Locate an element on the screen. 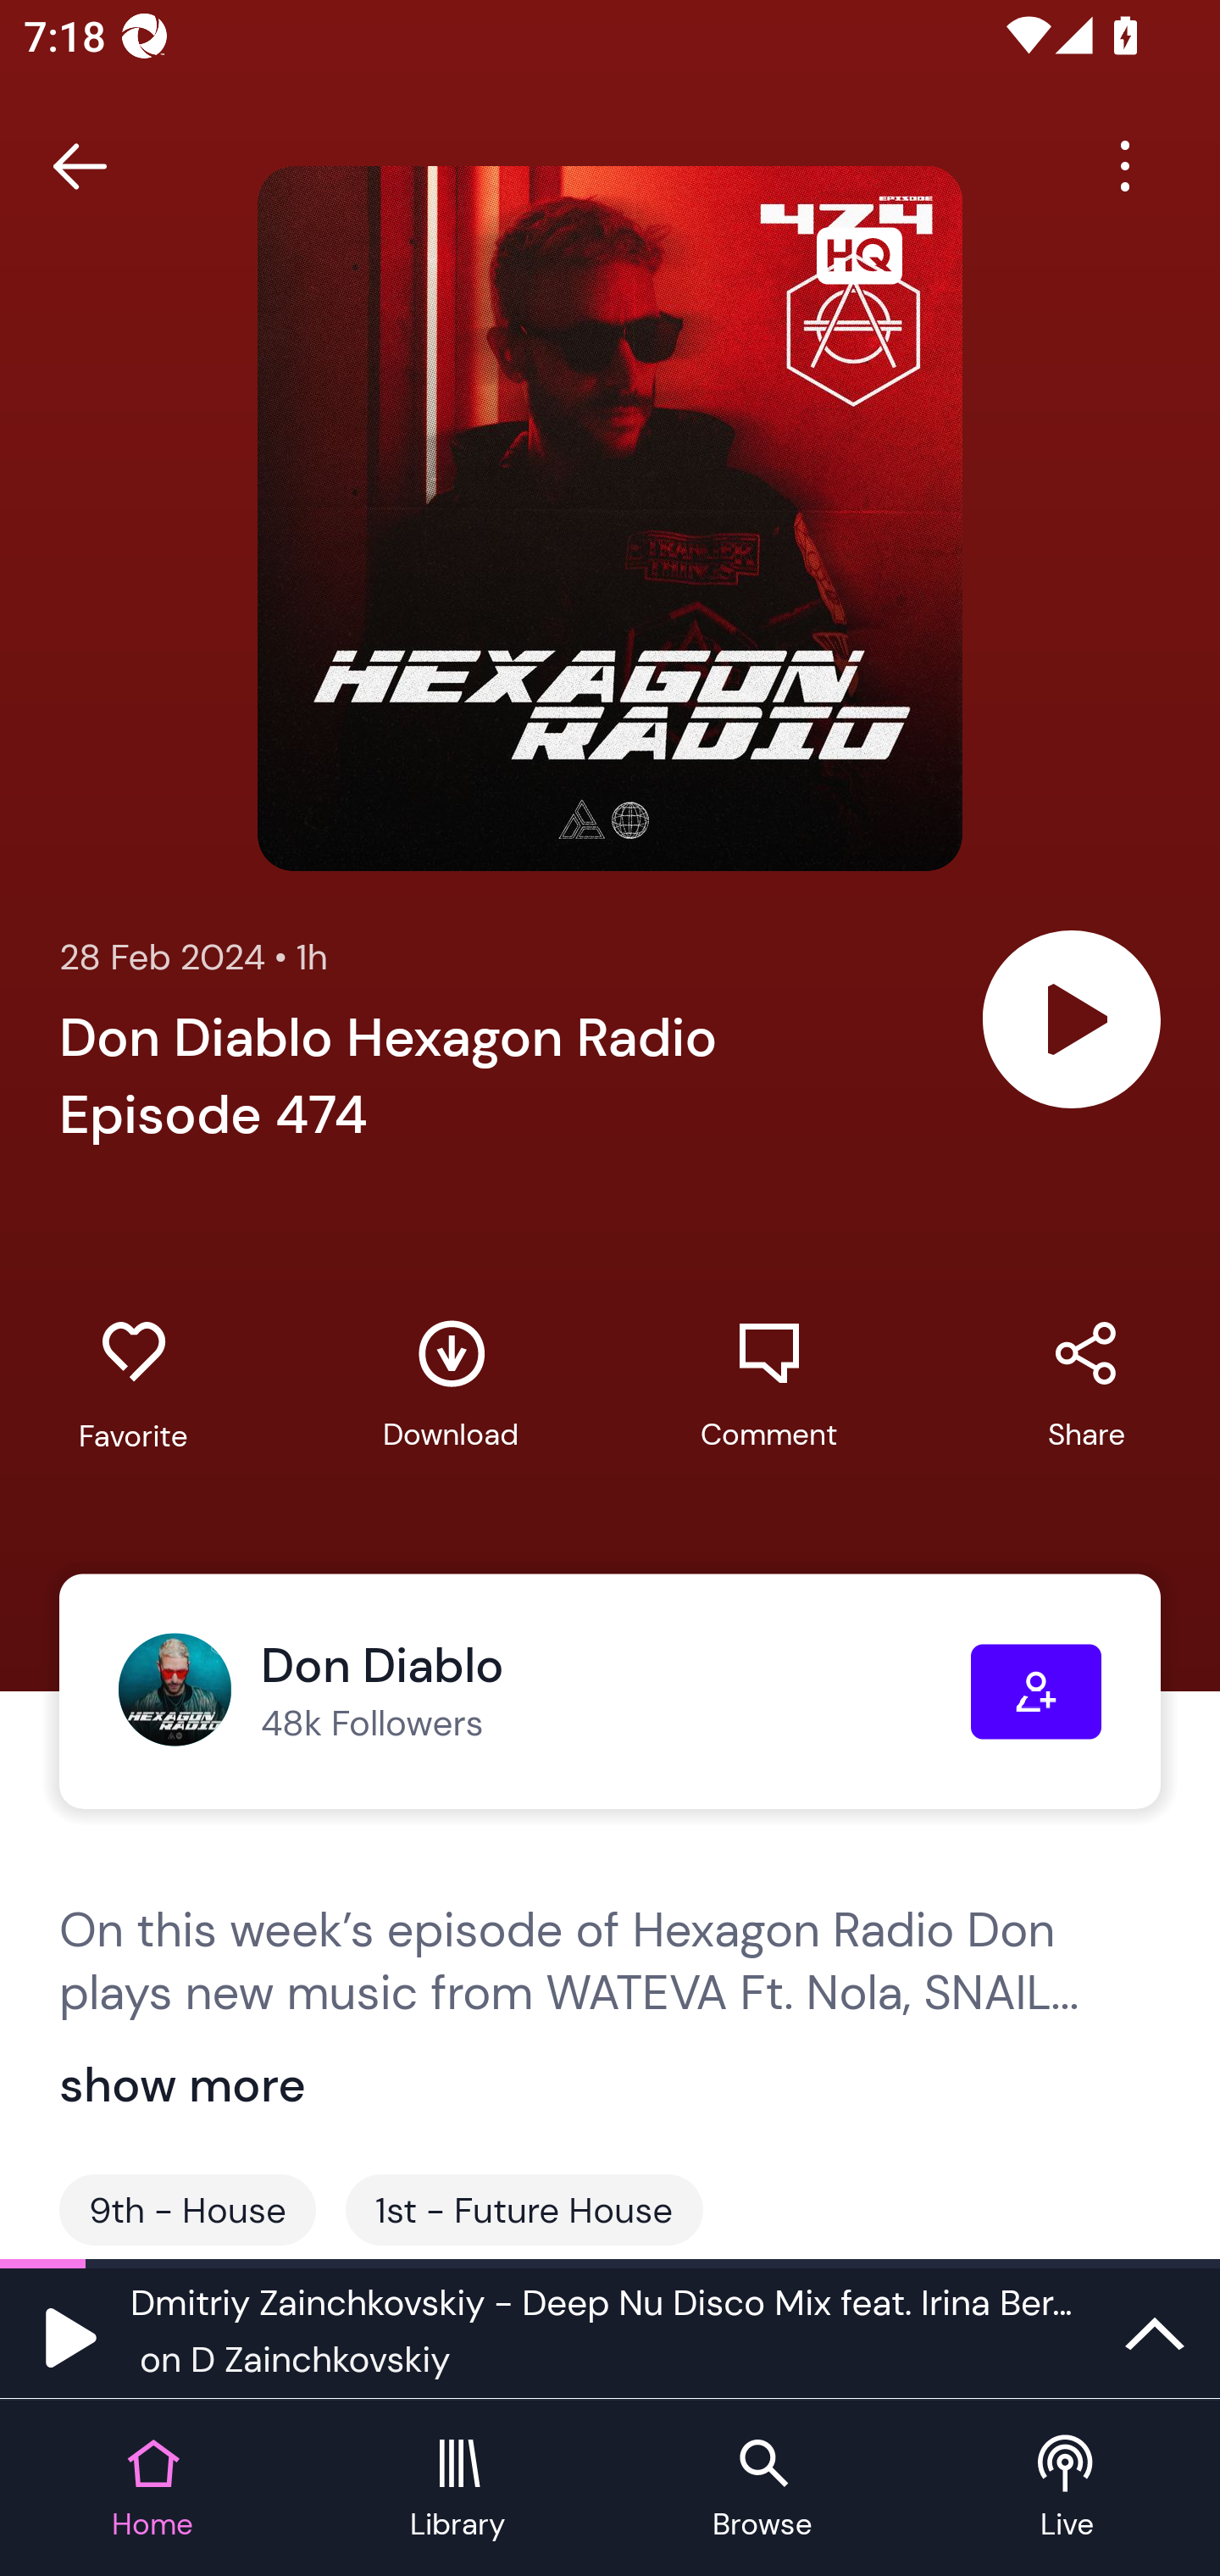  Share is located at coordinates (1086, 1385).